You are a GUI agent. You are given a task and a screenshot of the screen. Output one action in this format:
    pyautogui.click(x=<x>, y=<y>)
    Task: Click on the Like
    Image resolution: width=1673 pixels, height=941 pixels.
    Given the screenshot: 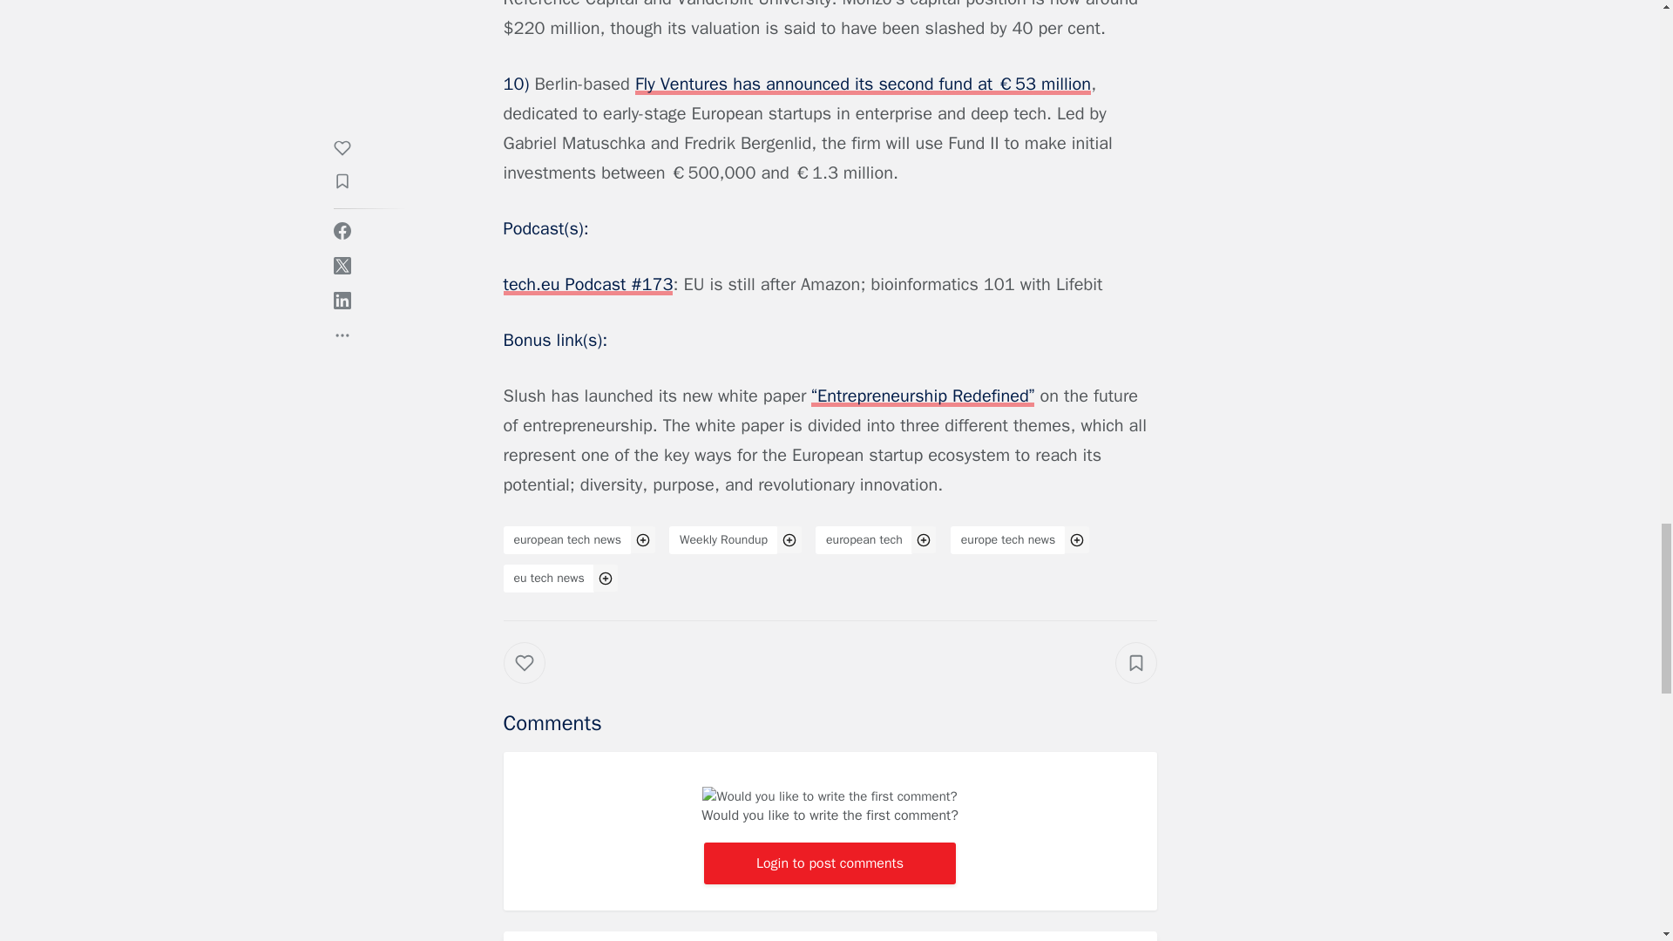 What is the action you would take?
    pyautogui.click(x=537, y=680)
    